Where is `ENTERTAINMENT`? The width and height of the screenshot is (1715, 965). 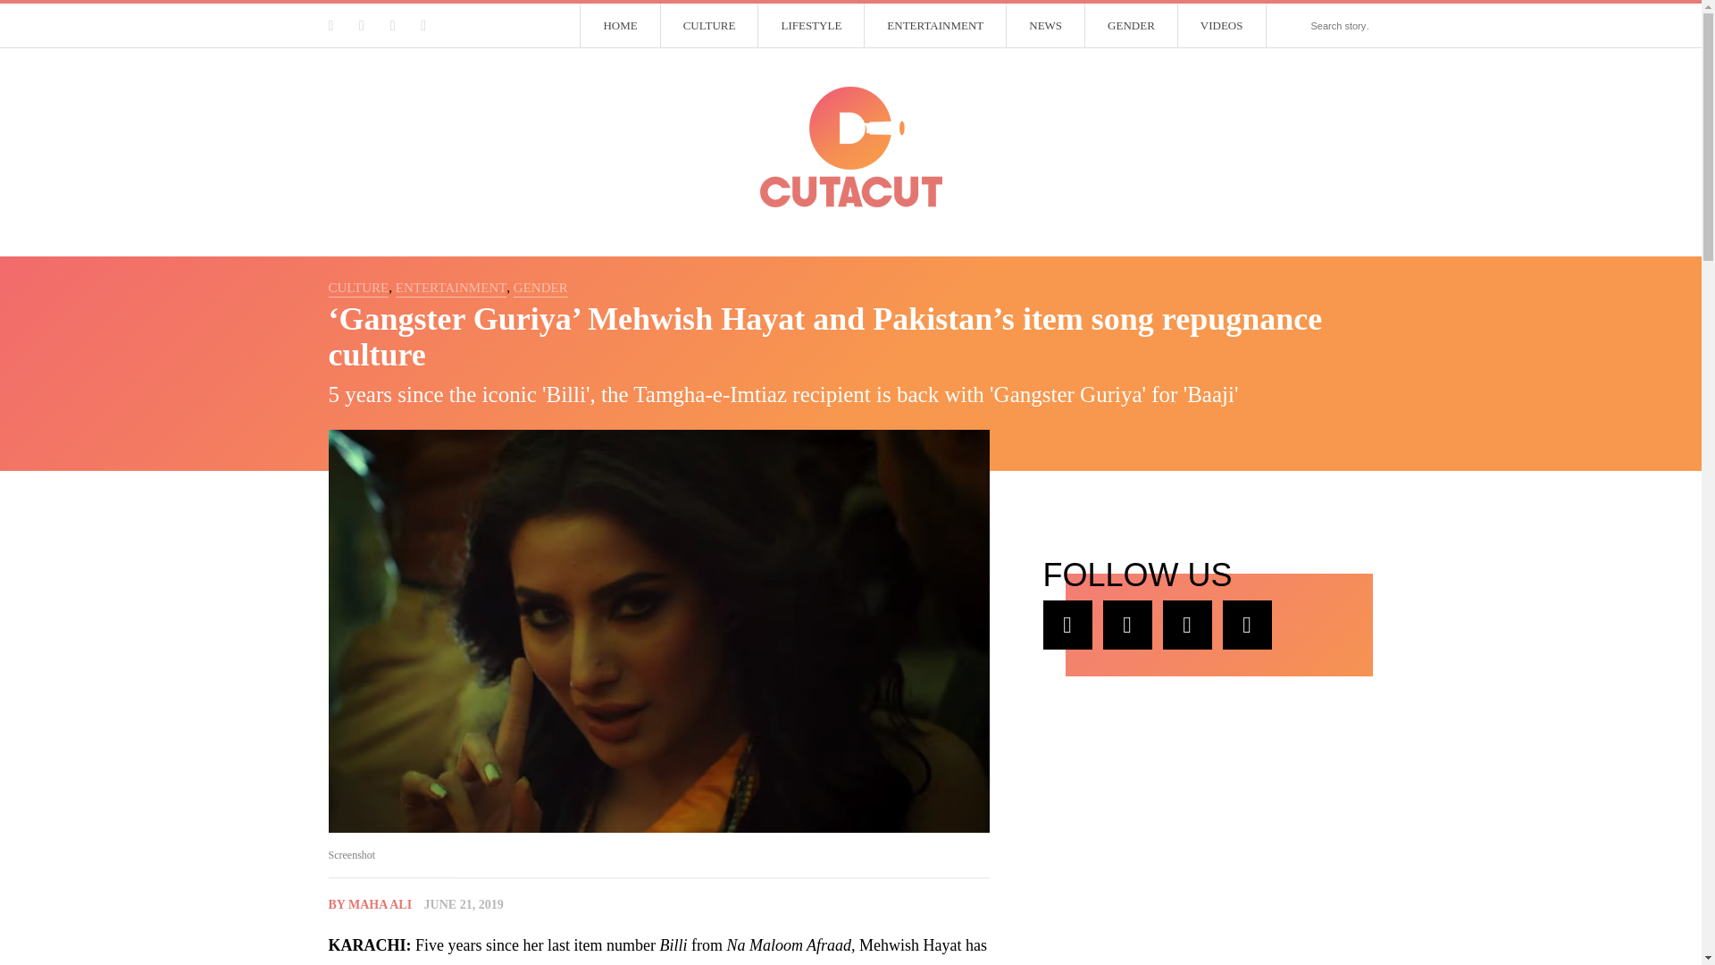 ENTERTAINMENT is located at coordinates (935, 26).